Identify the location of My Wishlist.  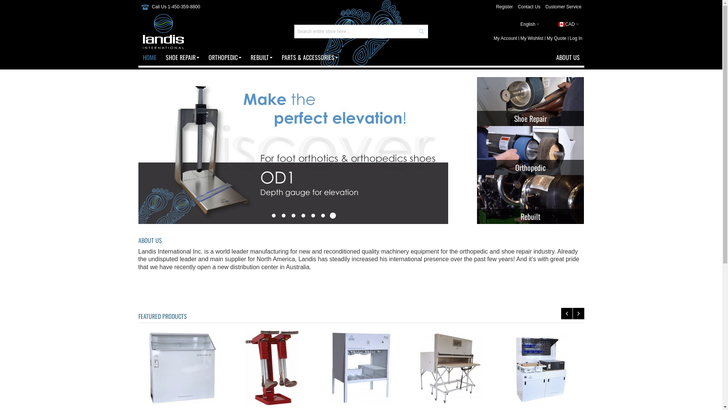
(532, 38).